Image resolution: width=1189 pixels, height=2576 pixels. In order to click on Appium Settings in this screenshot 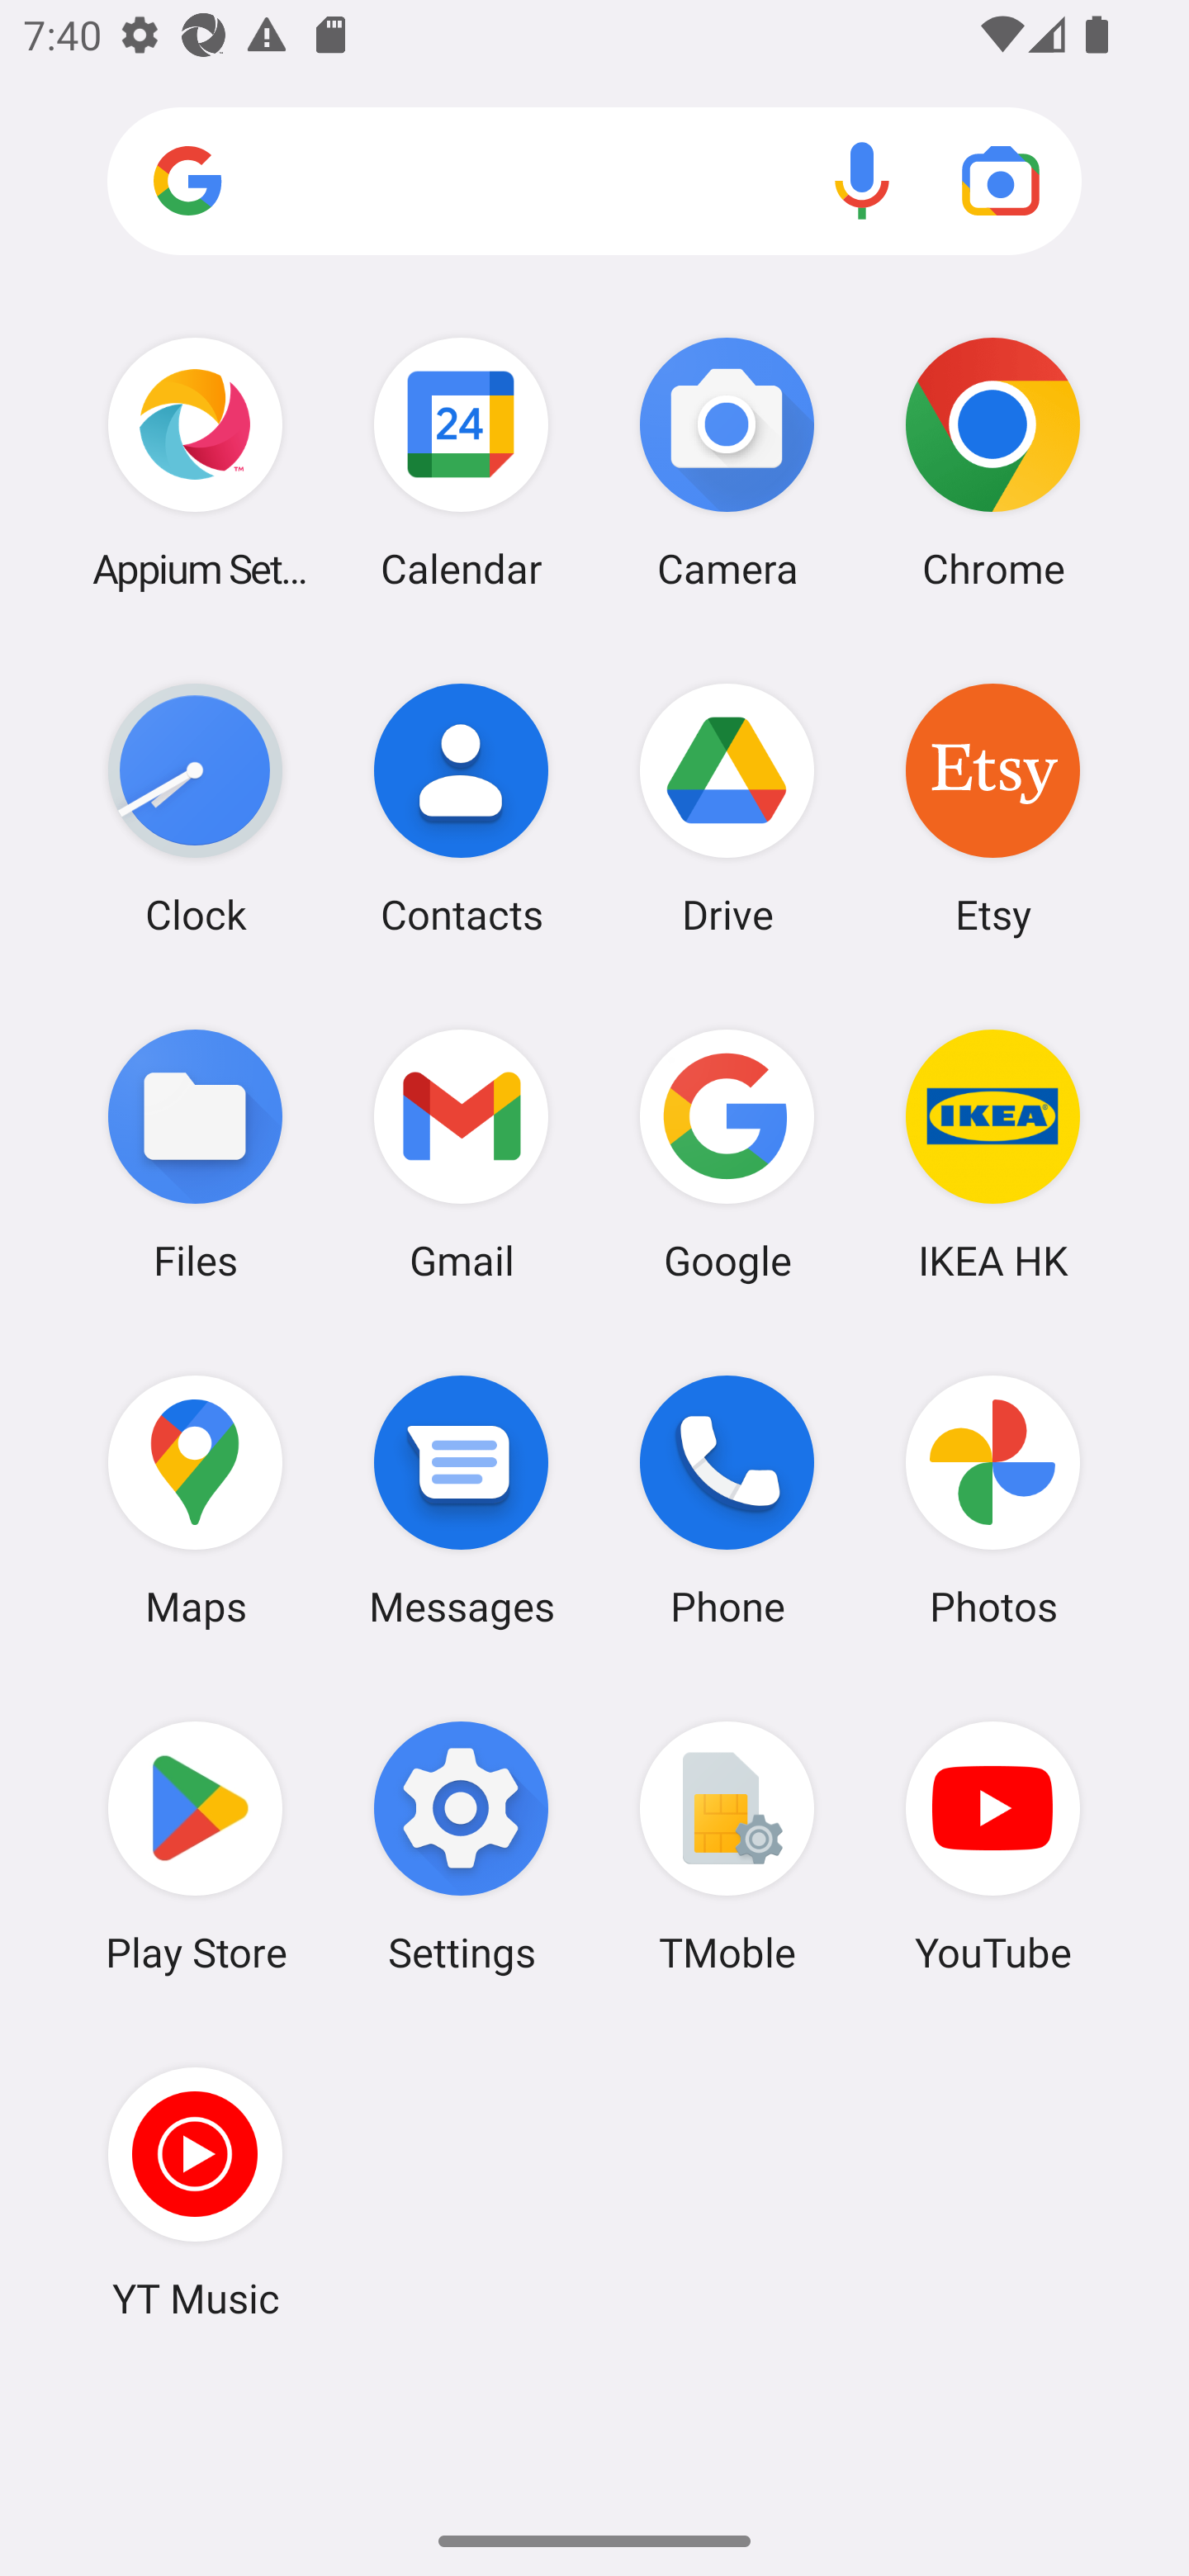, I will do `click(195, 462)`.